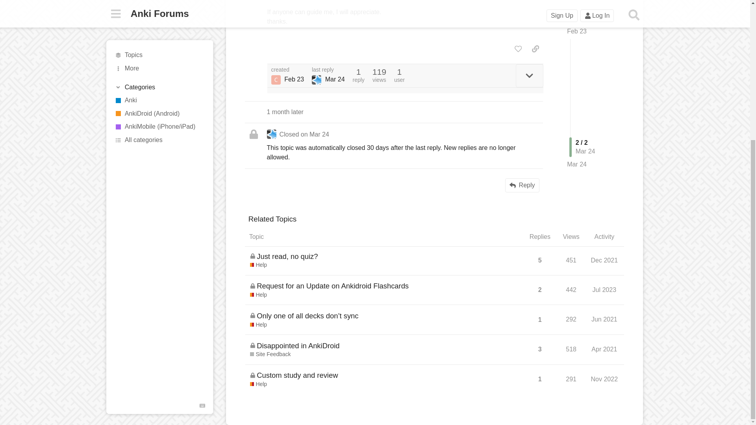 This screenshot has height=425, width=756. I want to click on last reply, so click(328, 70).